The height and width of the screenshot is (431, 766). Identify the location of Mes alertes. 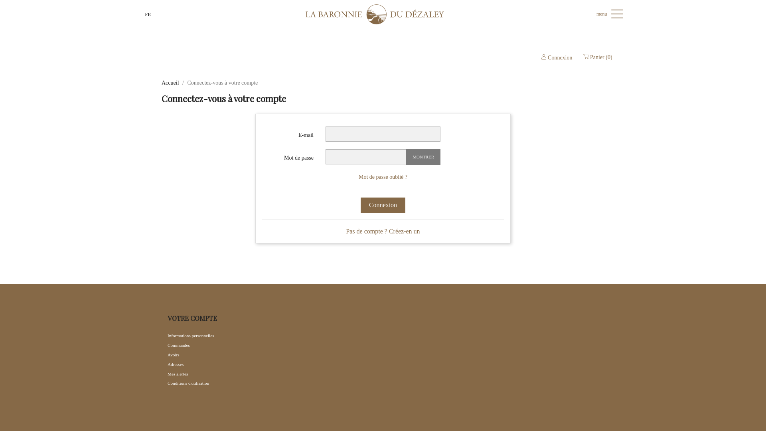
(178, 374).